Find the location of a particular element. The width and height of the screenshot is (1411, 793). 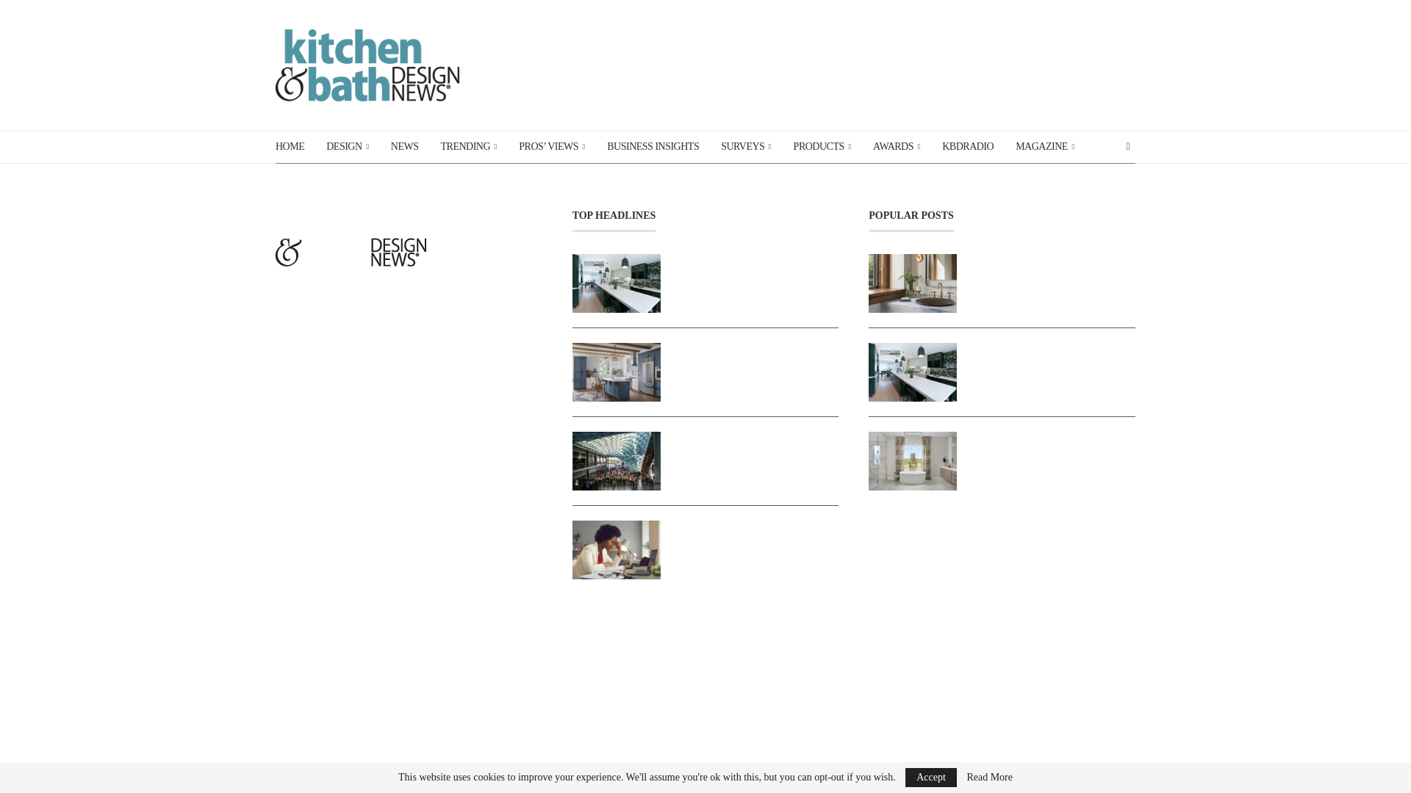

Safety and the Senses is located at coordinates (913, 461).